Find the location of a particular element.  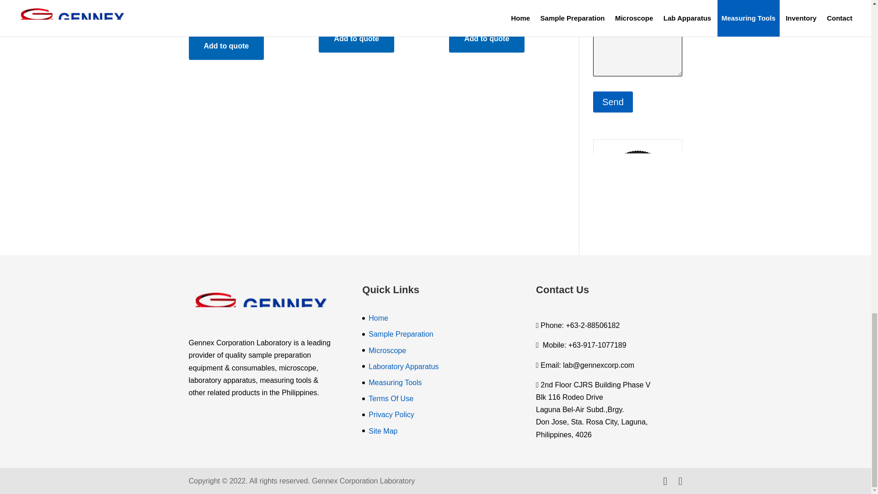

Add to quote is located at coordinates (487, 38).